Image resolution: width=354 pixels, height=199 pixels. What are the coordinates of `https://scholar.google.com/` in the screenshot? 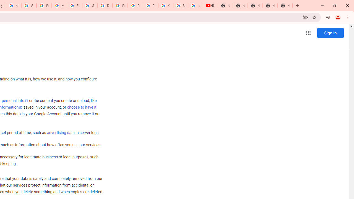 It's located at (13, 6).